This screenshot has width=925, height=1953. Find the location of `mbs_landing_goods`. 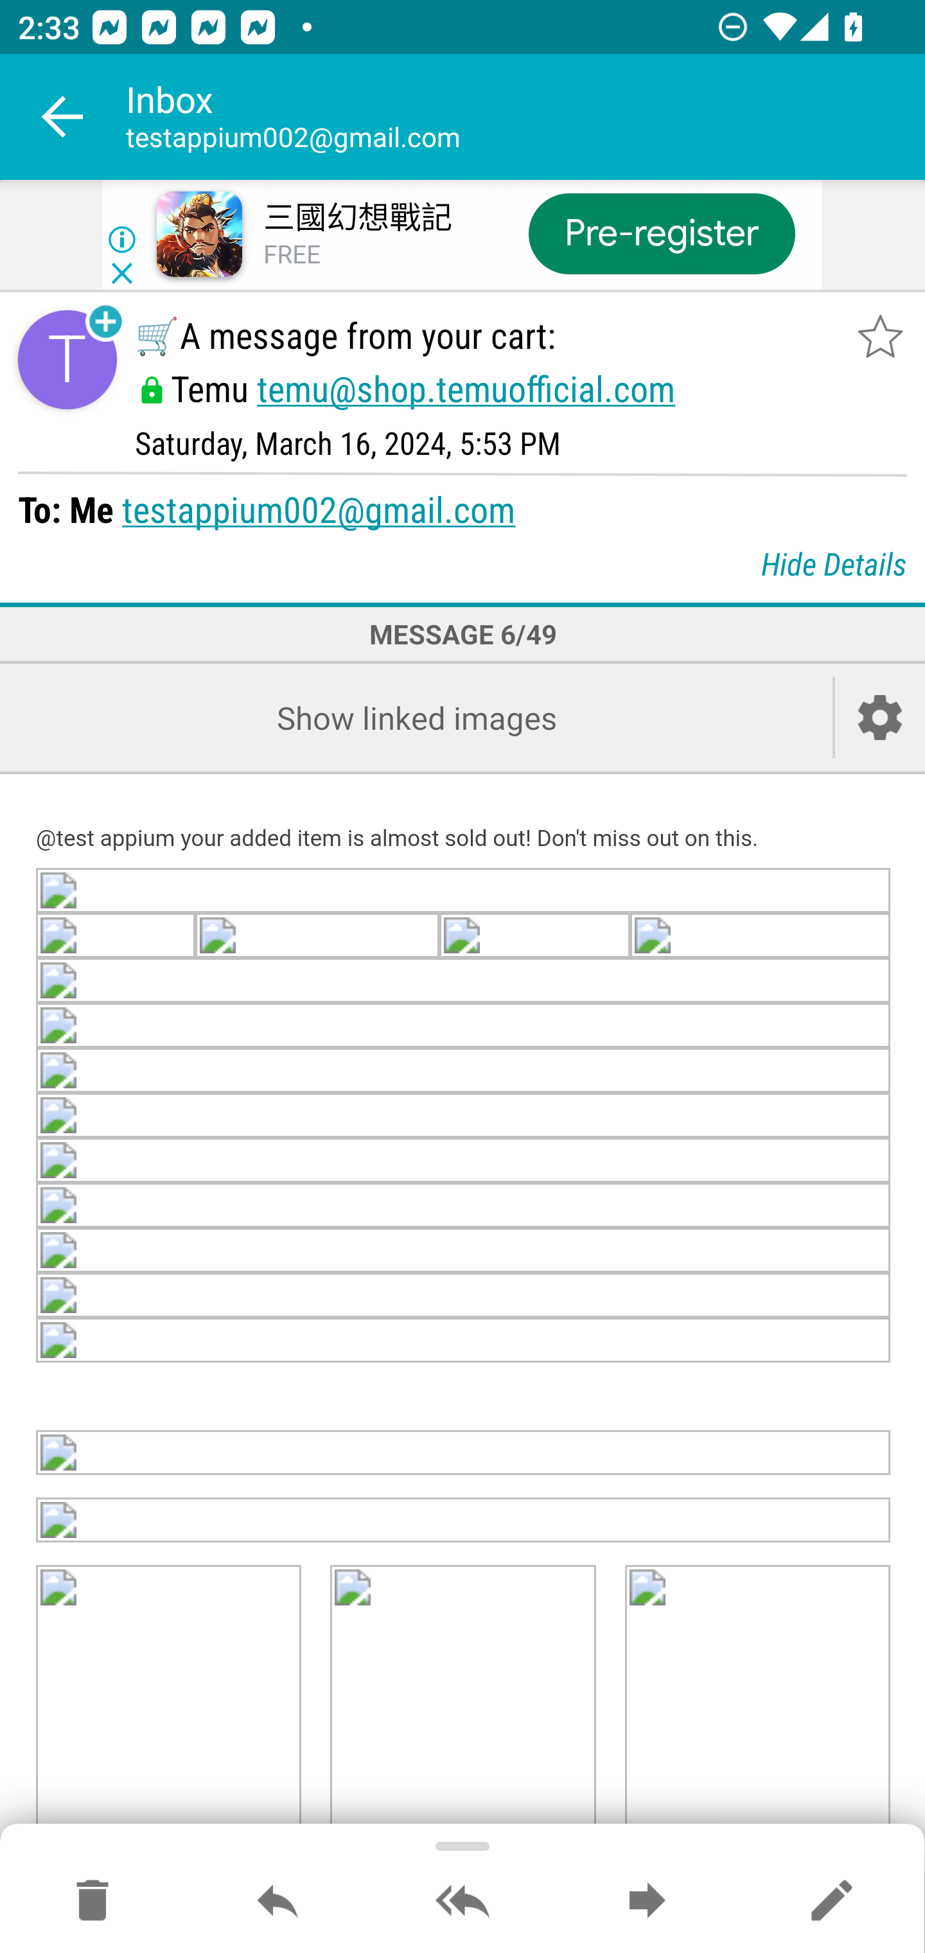

mbs_landing_goods is located at coordinates (463, 1699).